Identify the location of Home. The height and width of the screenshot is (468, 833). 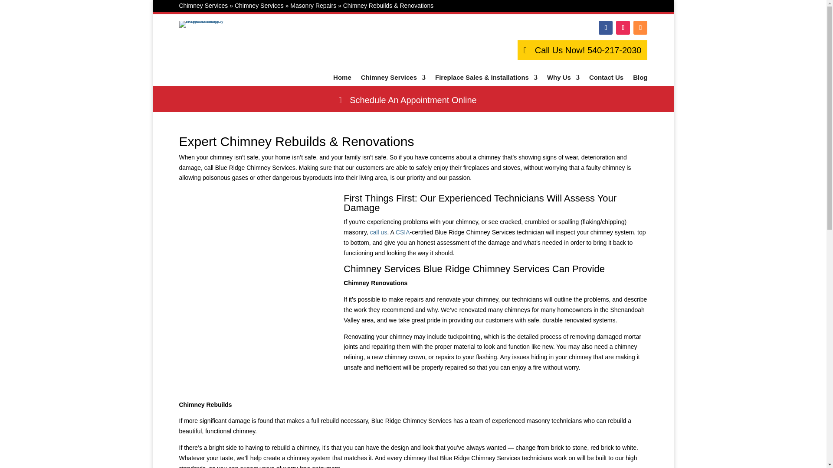
(342, 79).